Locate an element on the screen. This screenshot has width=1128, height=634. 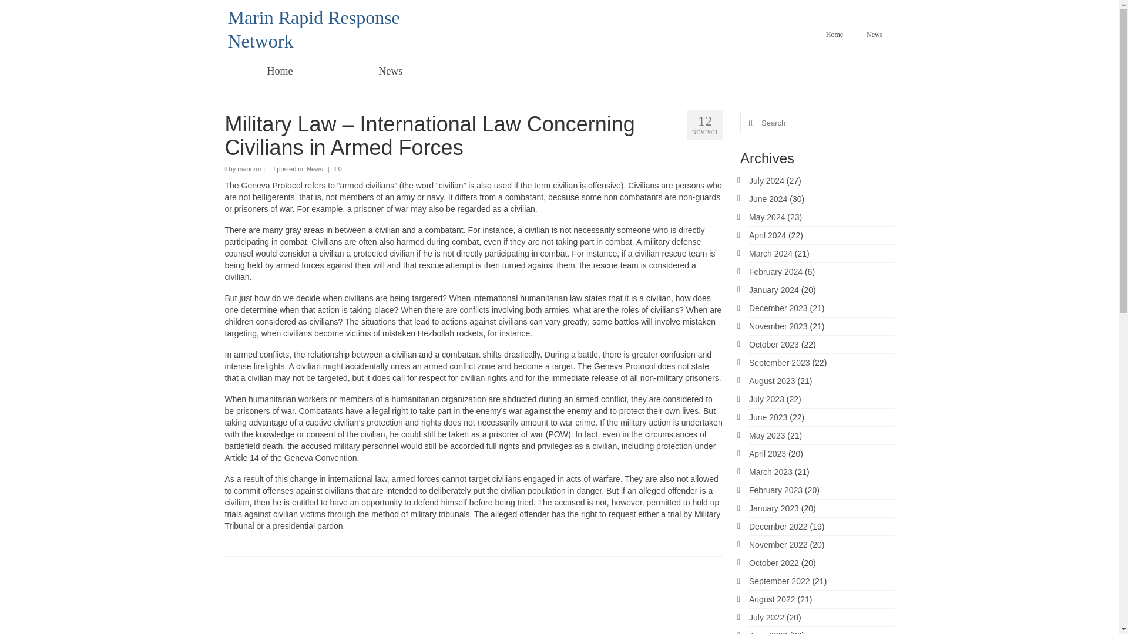
News is located at coordinates (874, 34).